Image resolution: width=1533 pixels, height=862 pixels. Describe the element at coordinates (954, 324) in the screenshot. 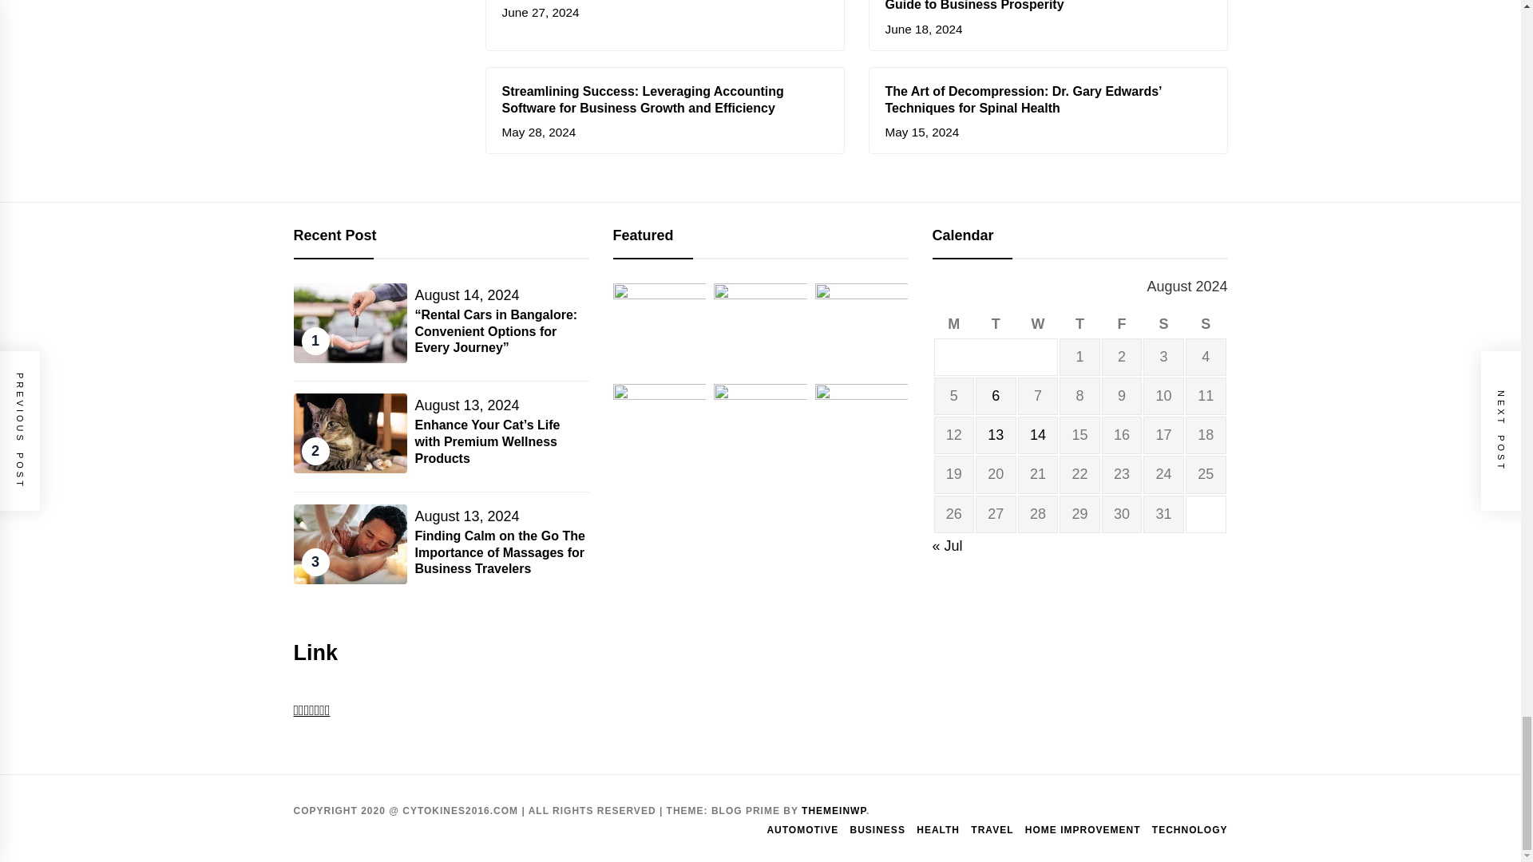

I see `Monday` at that location.